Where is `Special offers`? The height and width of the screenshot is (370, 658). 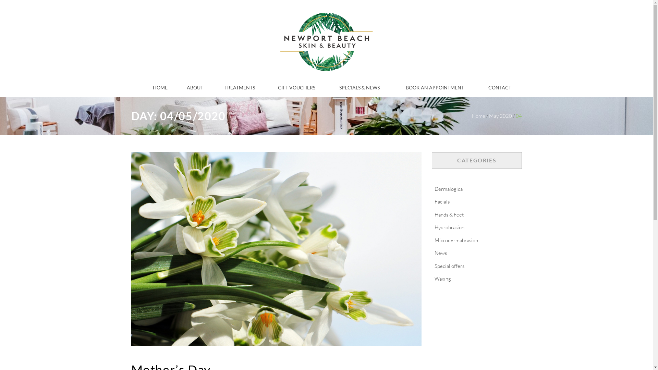 Special offers is located at coordinates (450, 266).